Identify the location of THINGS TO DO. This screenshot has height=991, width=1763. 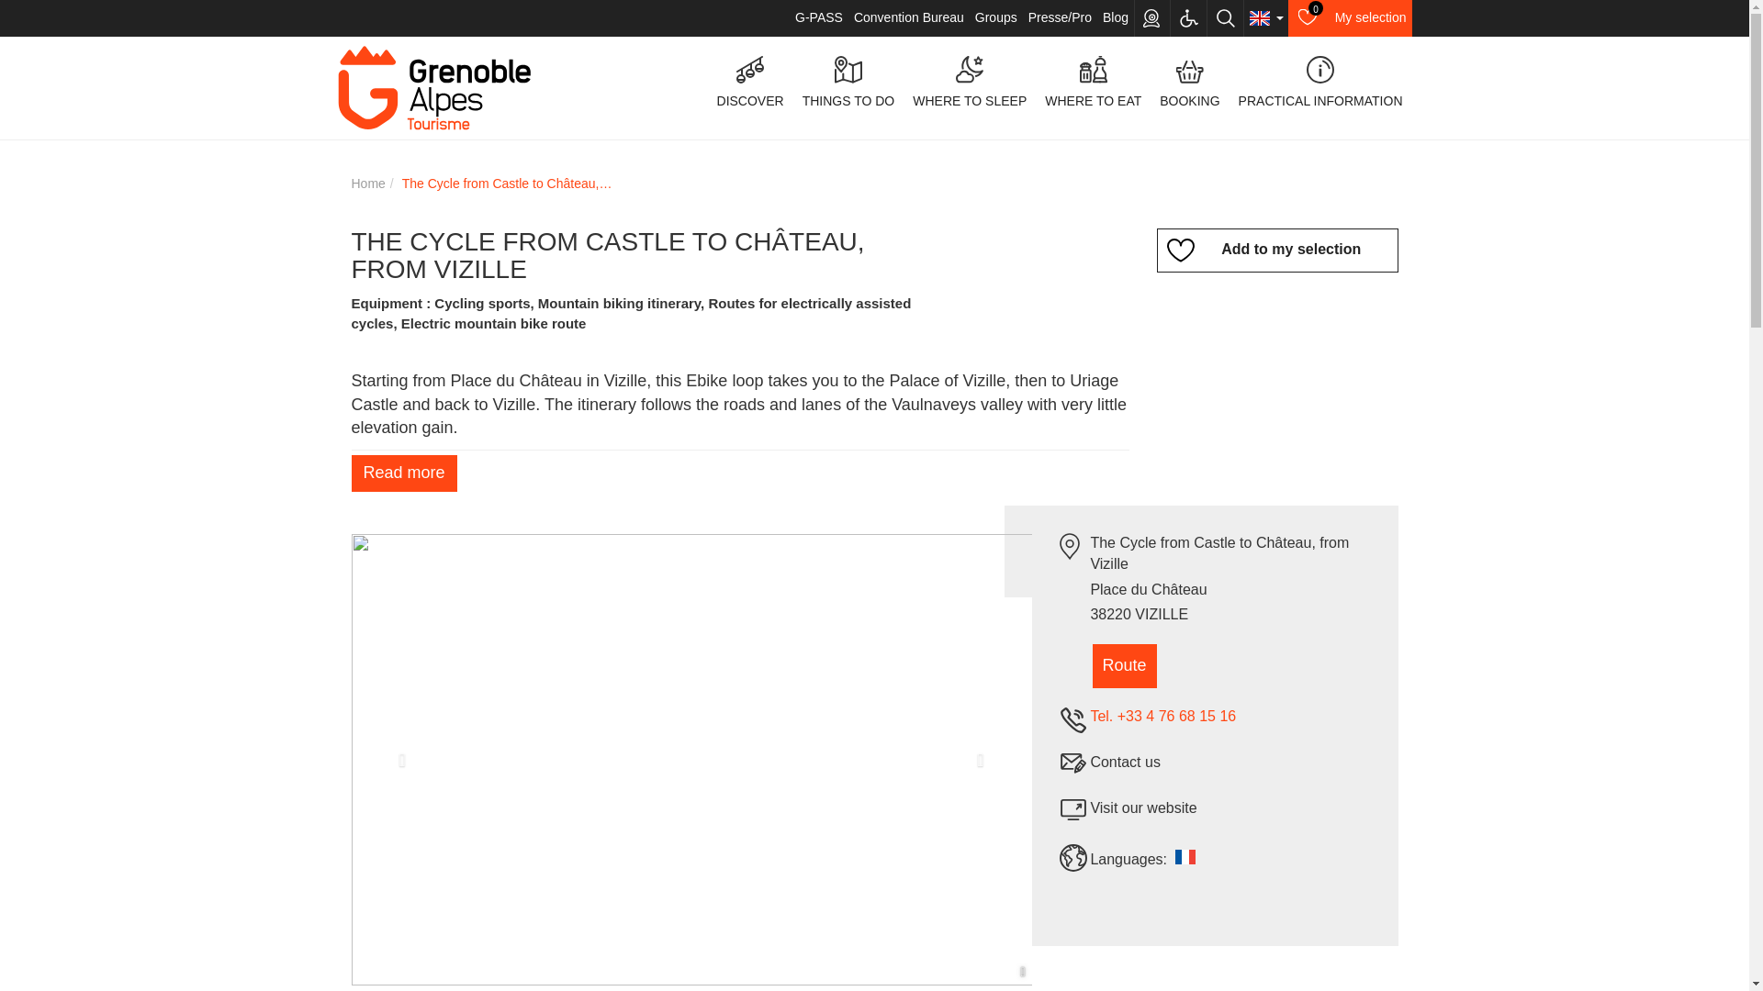
(970, 83).